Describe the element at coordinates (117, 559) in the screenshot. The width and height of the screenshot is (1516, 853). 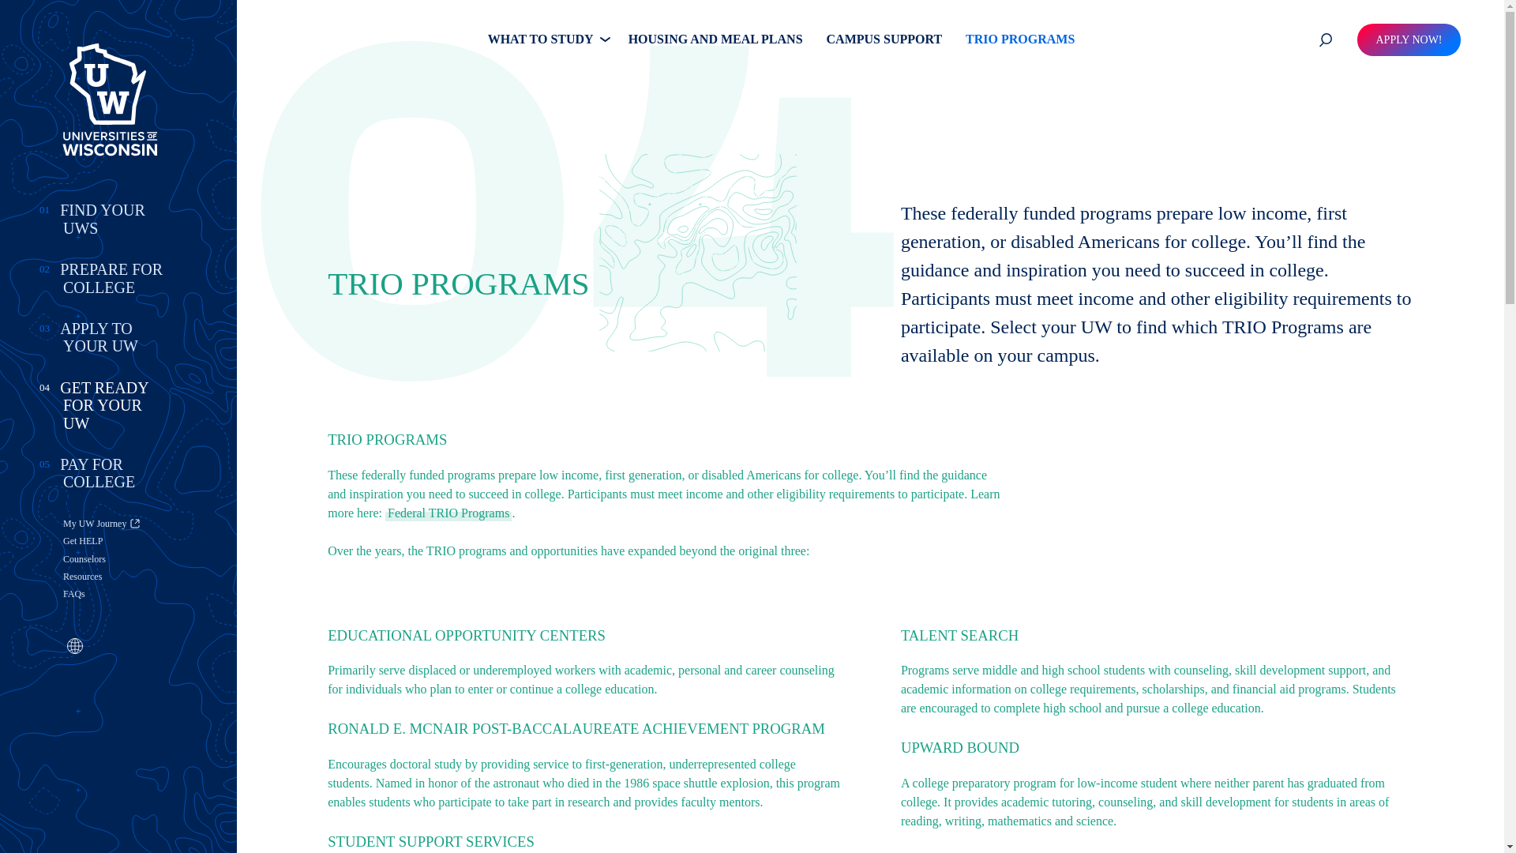
I see `Counselors` at that location.